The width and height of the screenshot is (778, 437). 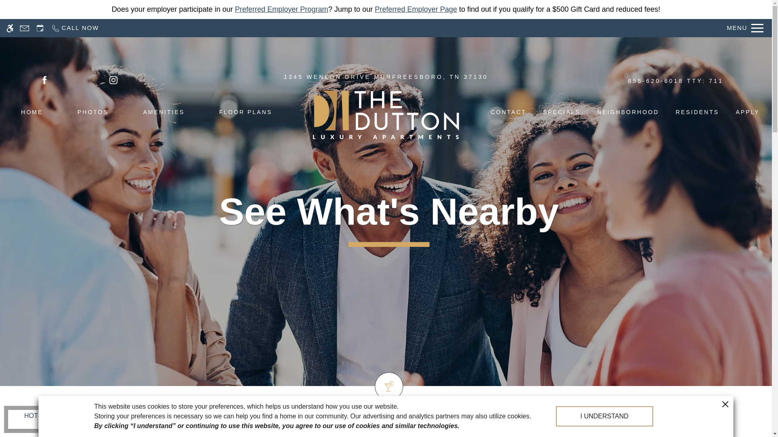 I want to click on Preferred Employer Program, so click(x=281, y=9).